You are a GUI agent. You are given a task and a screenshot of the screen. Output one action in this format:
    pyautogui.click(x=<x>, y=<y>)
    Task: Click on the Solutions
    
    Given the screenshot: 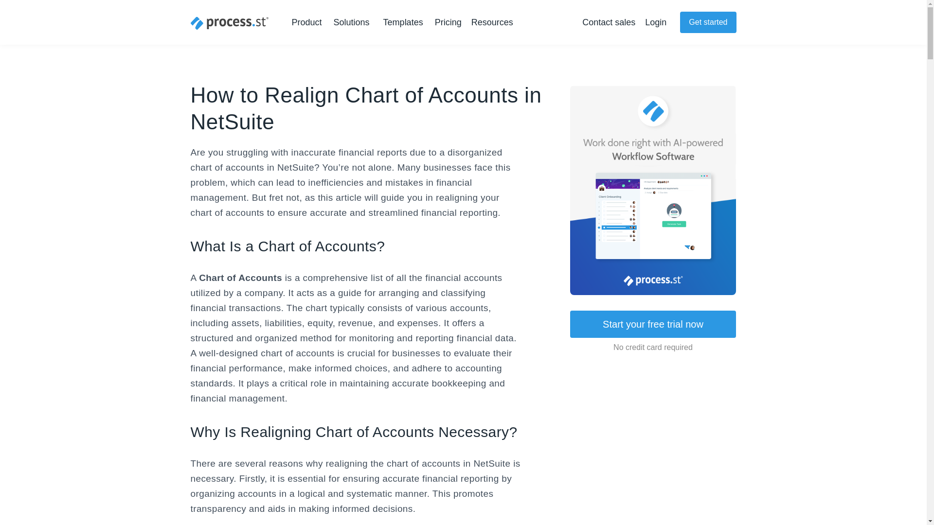 What is the action you would take?
    pyautogui.click(x=353, y=22)
    